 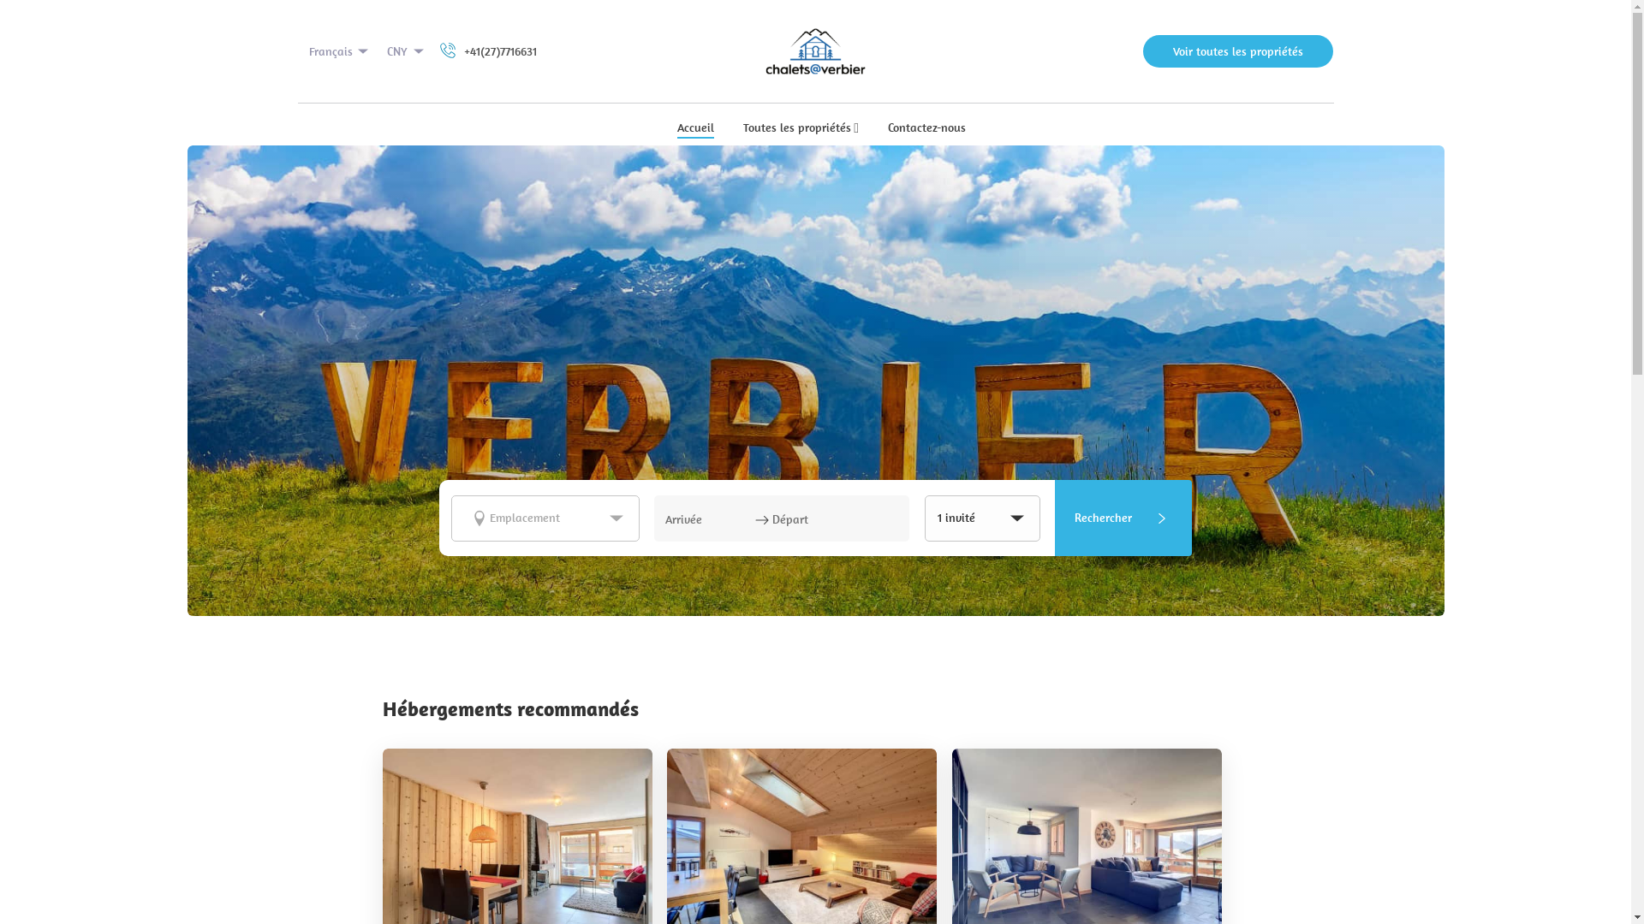 I want to click on Emplacement, so click(x=545, y=518).